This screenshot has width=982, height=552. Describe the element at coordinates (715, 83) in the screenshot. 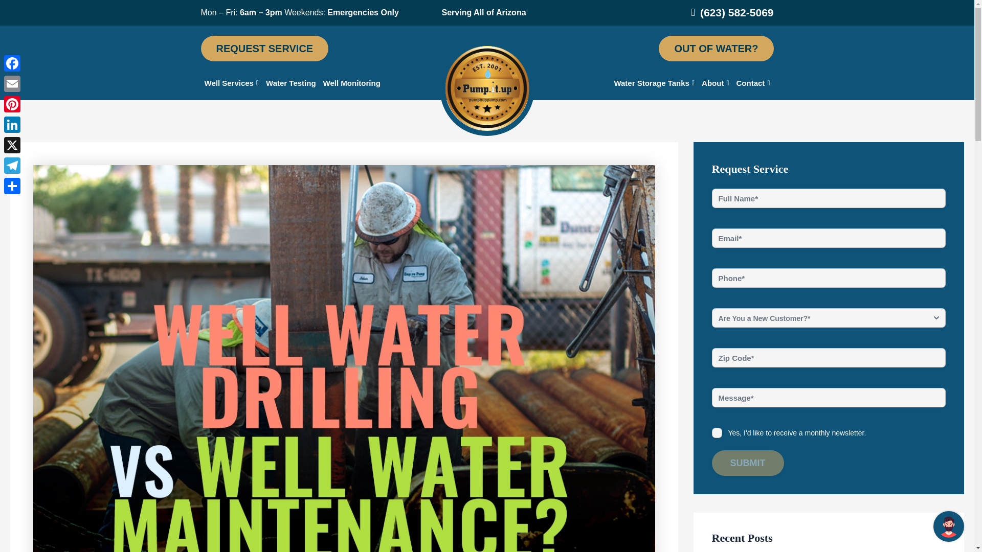

I see `About` at that location.